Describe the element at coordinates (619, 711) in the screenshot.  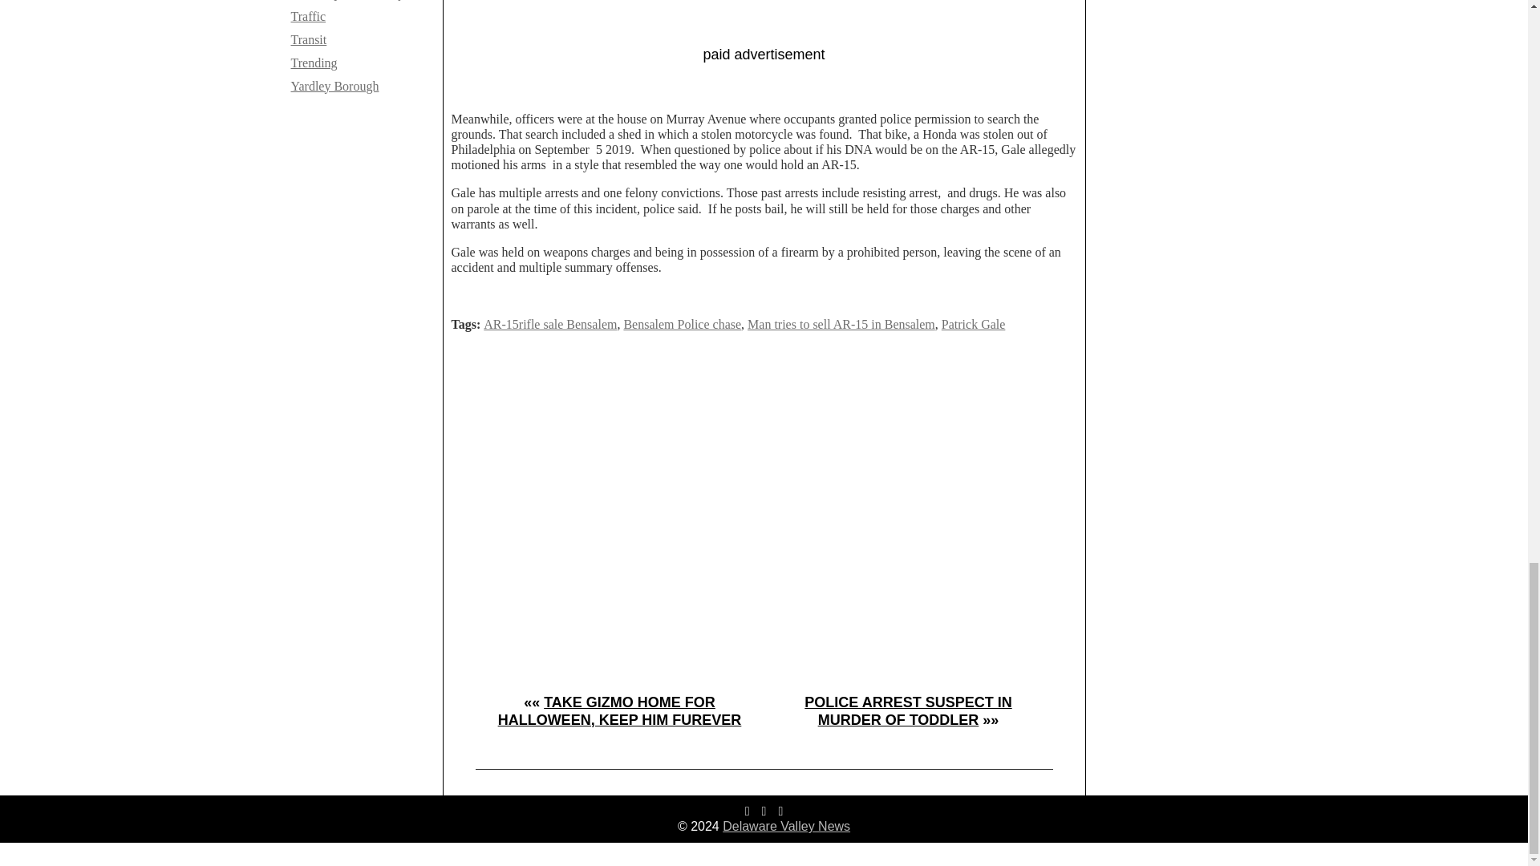
I see `TAKE GIZMO HOME FOR HALLOWEEN, KEEP HIM FUREVER` at that location.